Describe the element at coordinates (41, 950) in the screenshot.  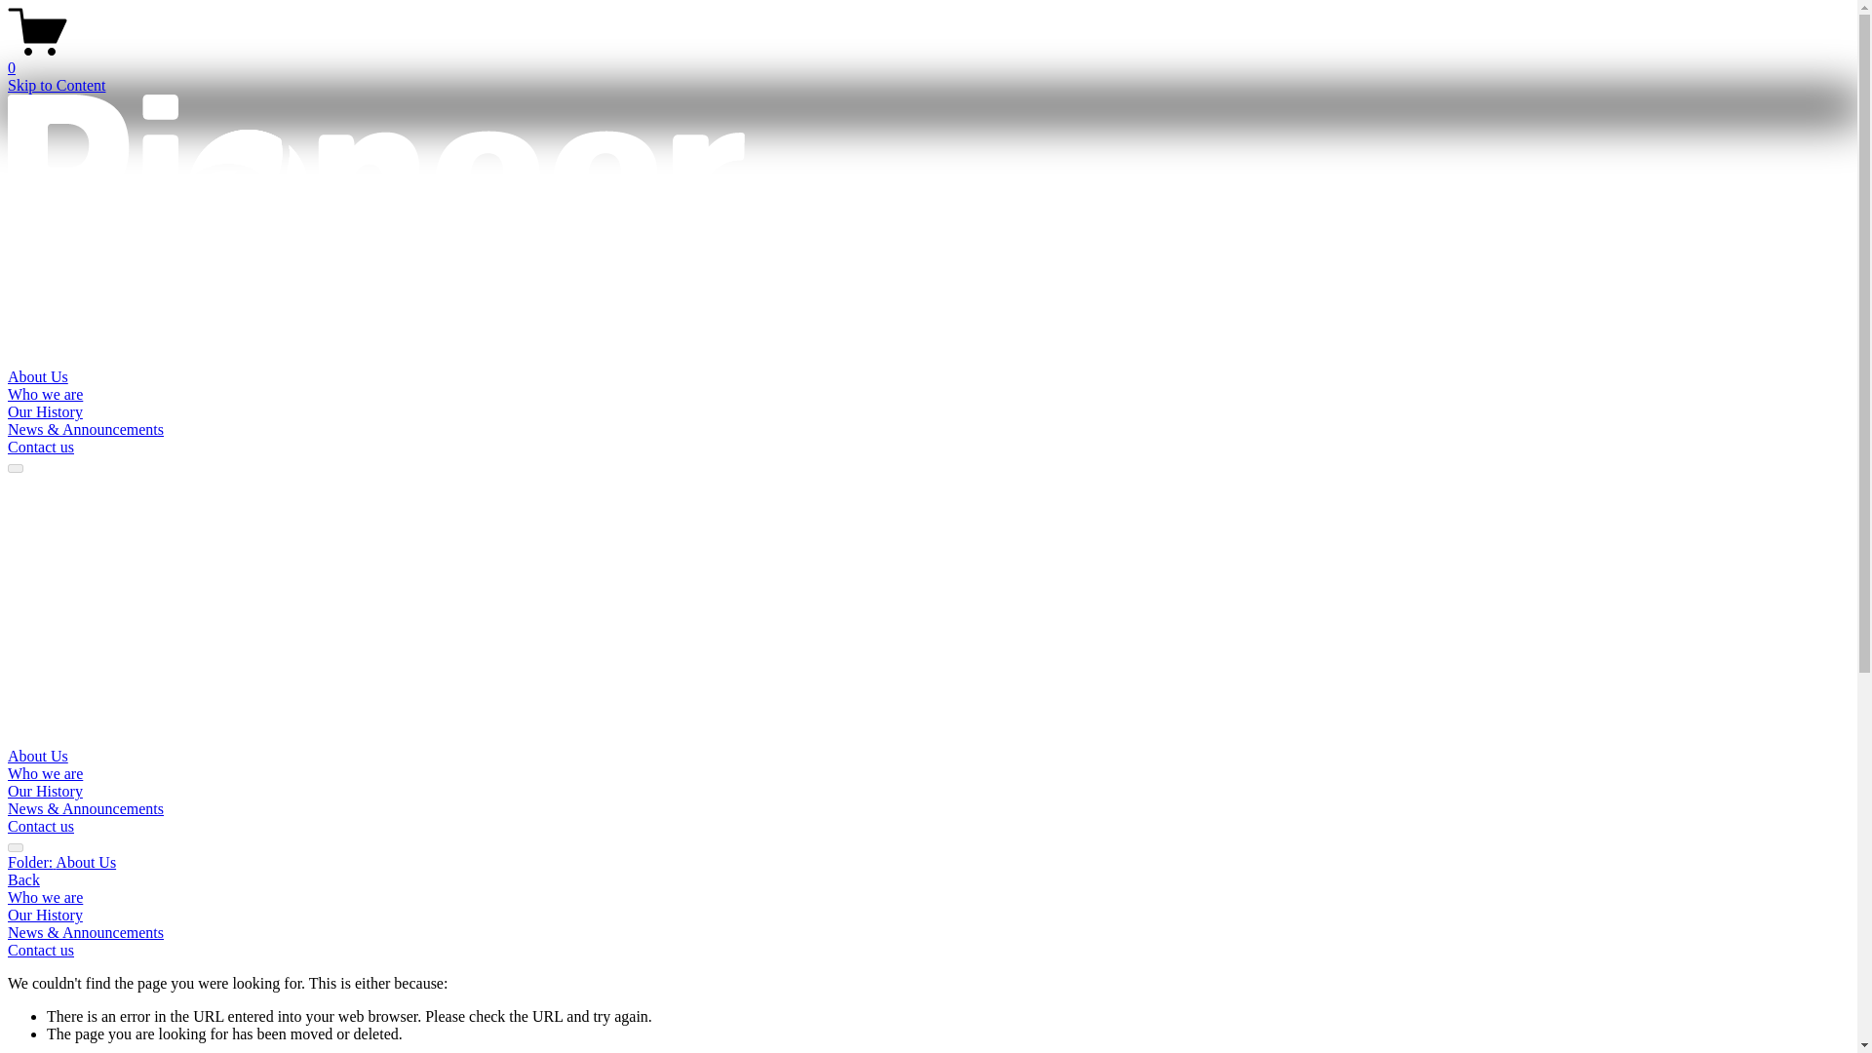
I see `Contact us` at that location.